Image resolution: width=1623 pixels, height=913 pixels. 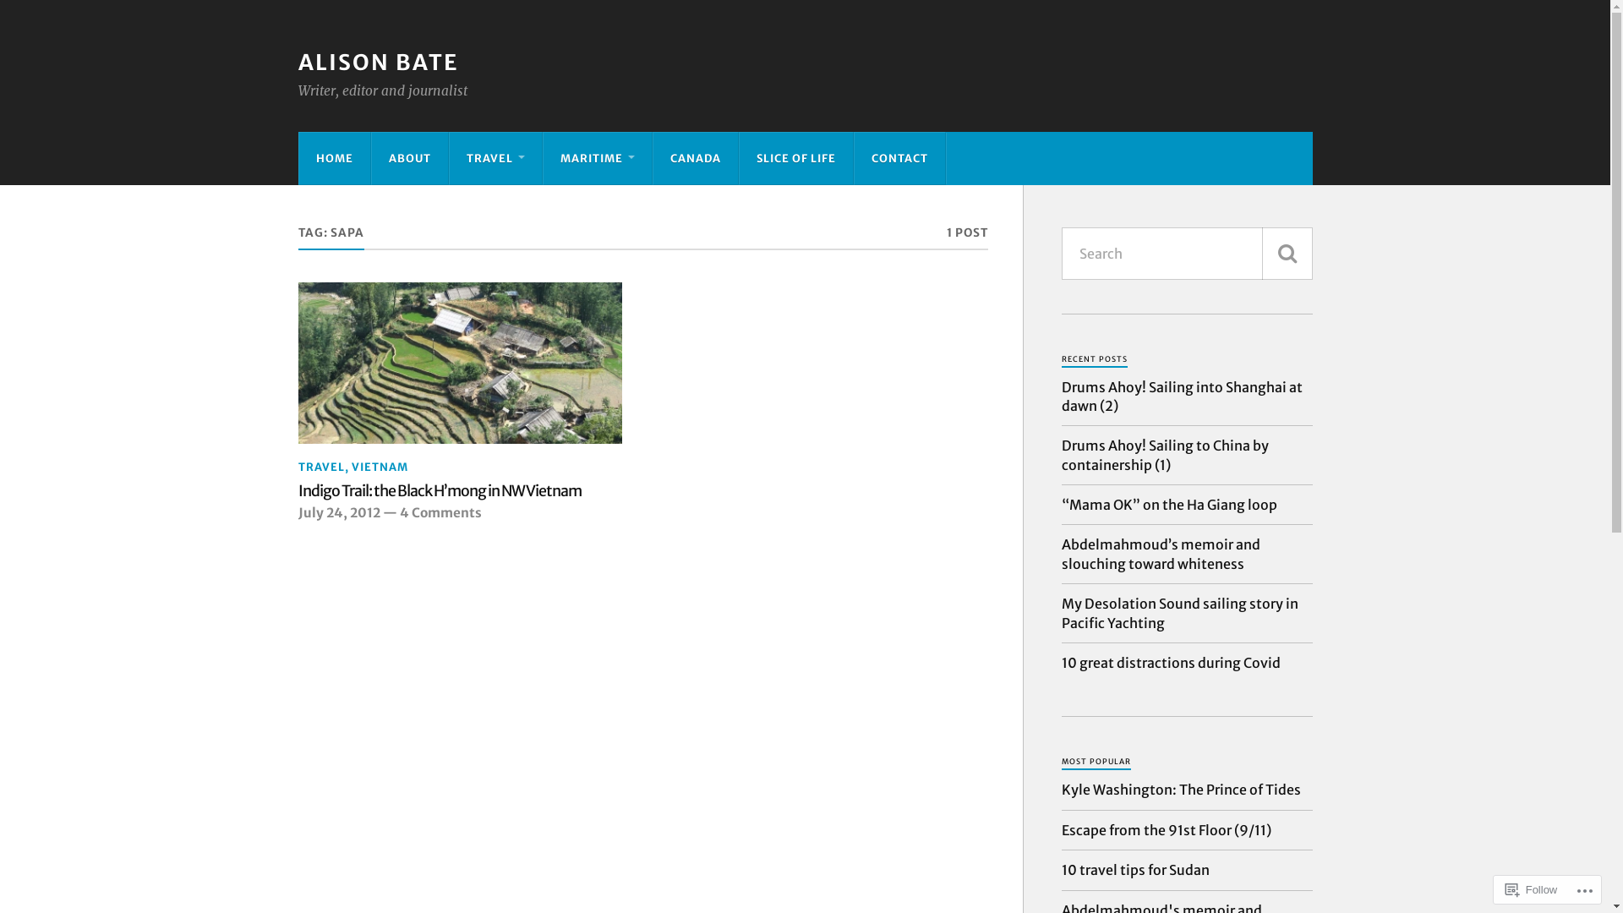 What do you see at coordinates (1167, 830) in the screenshot?
I see `Escape from the 91st Floor (9/11)` at bounding box center [1167, 830].